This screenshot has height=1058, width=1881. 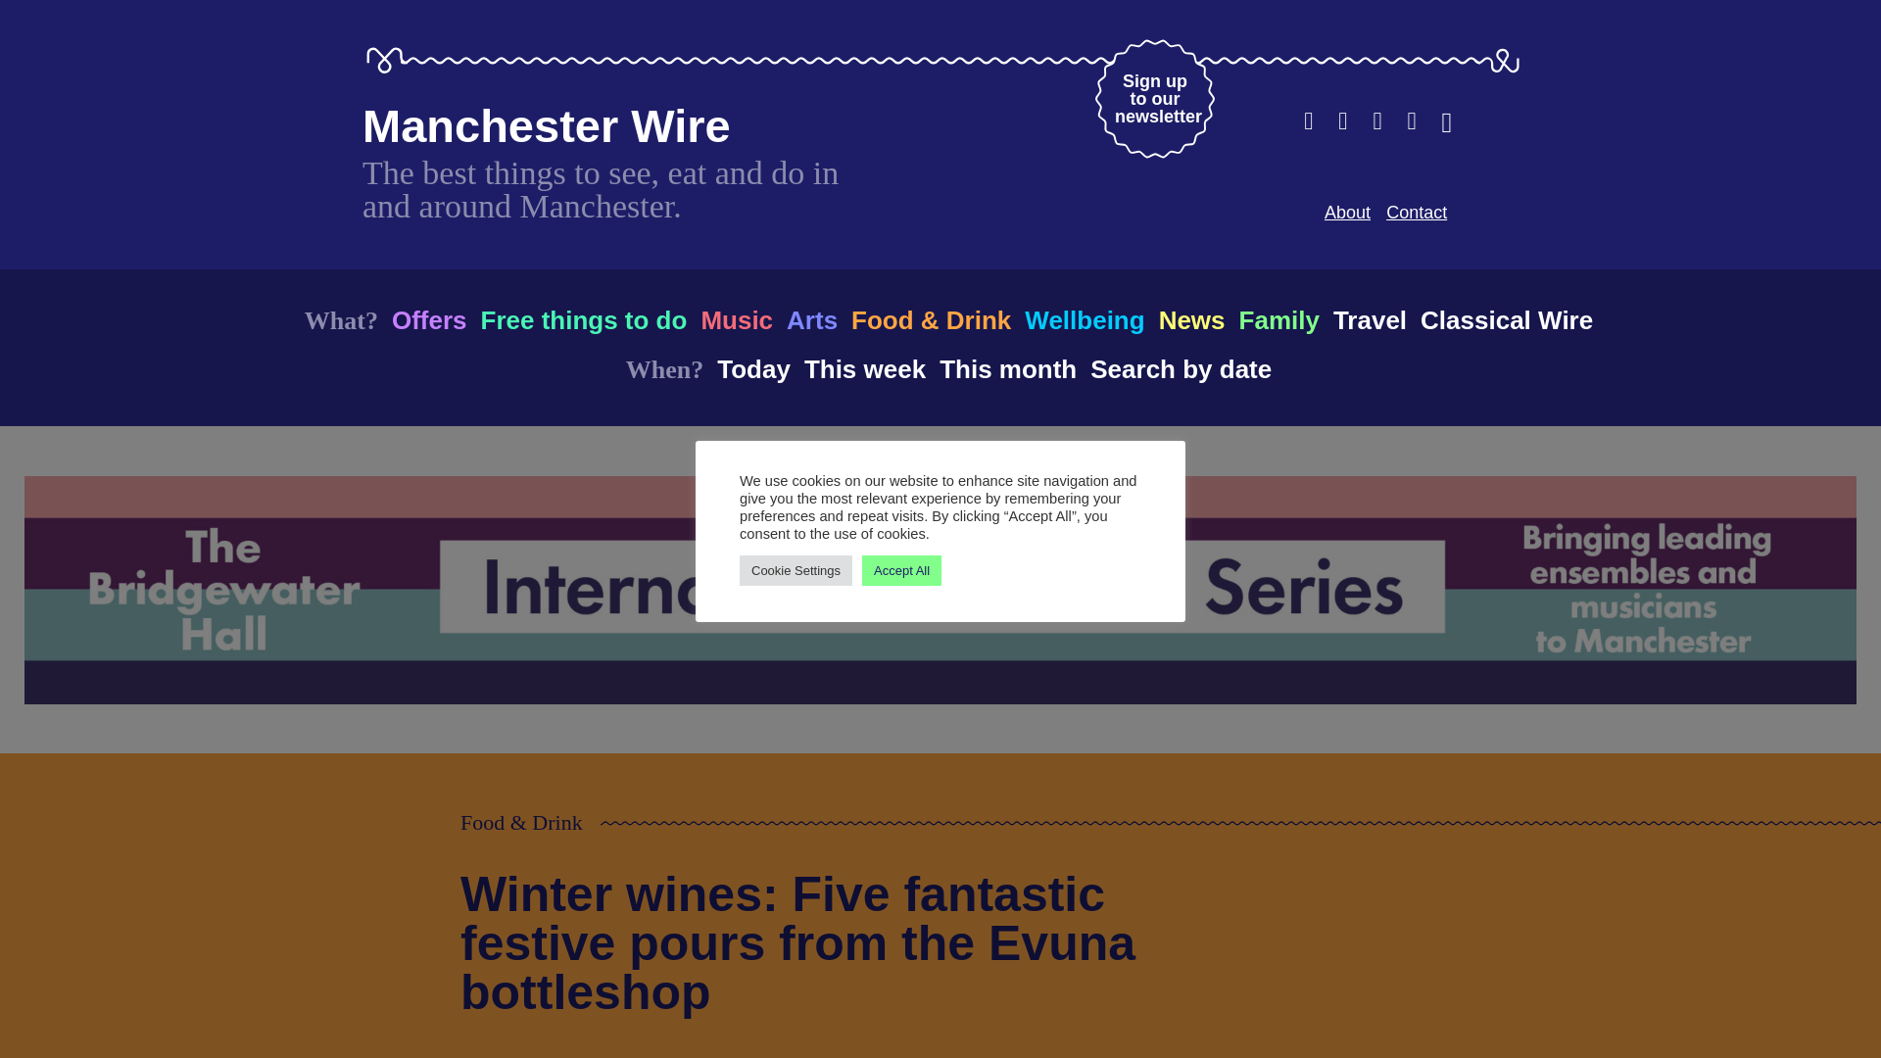 What do you see at coordinates (752, 368) in the screenshot?
I see `Today` at bounding box center [752, 368].